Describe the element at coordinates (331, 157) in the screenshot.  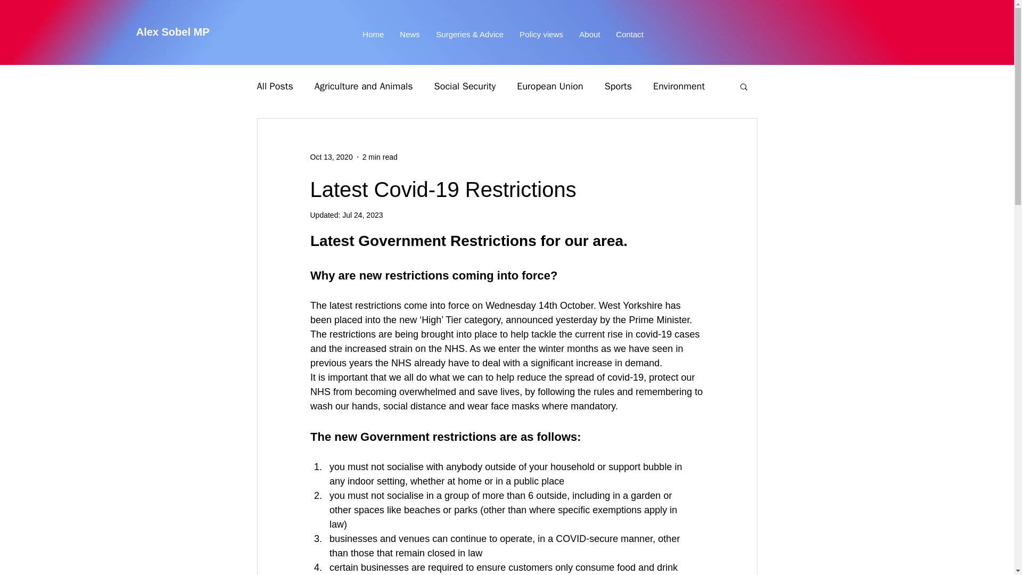
I see `Oct 13, 2020` at that location.